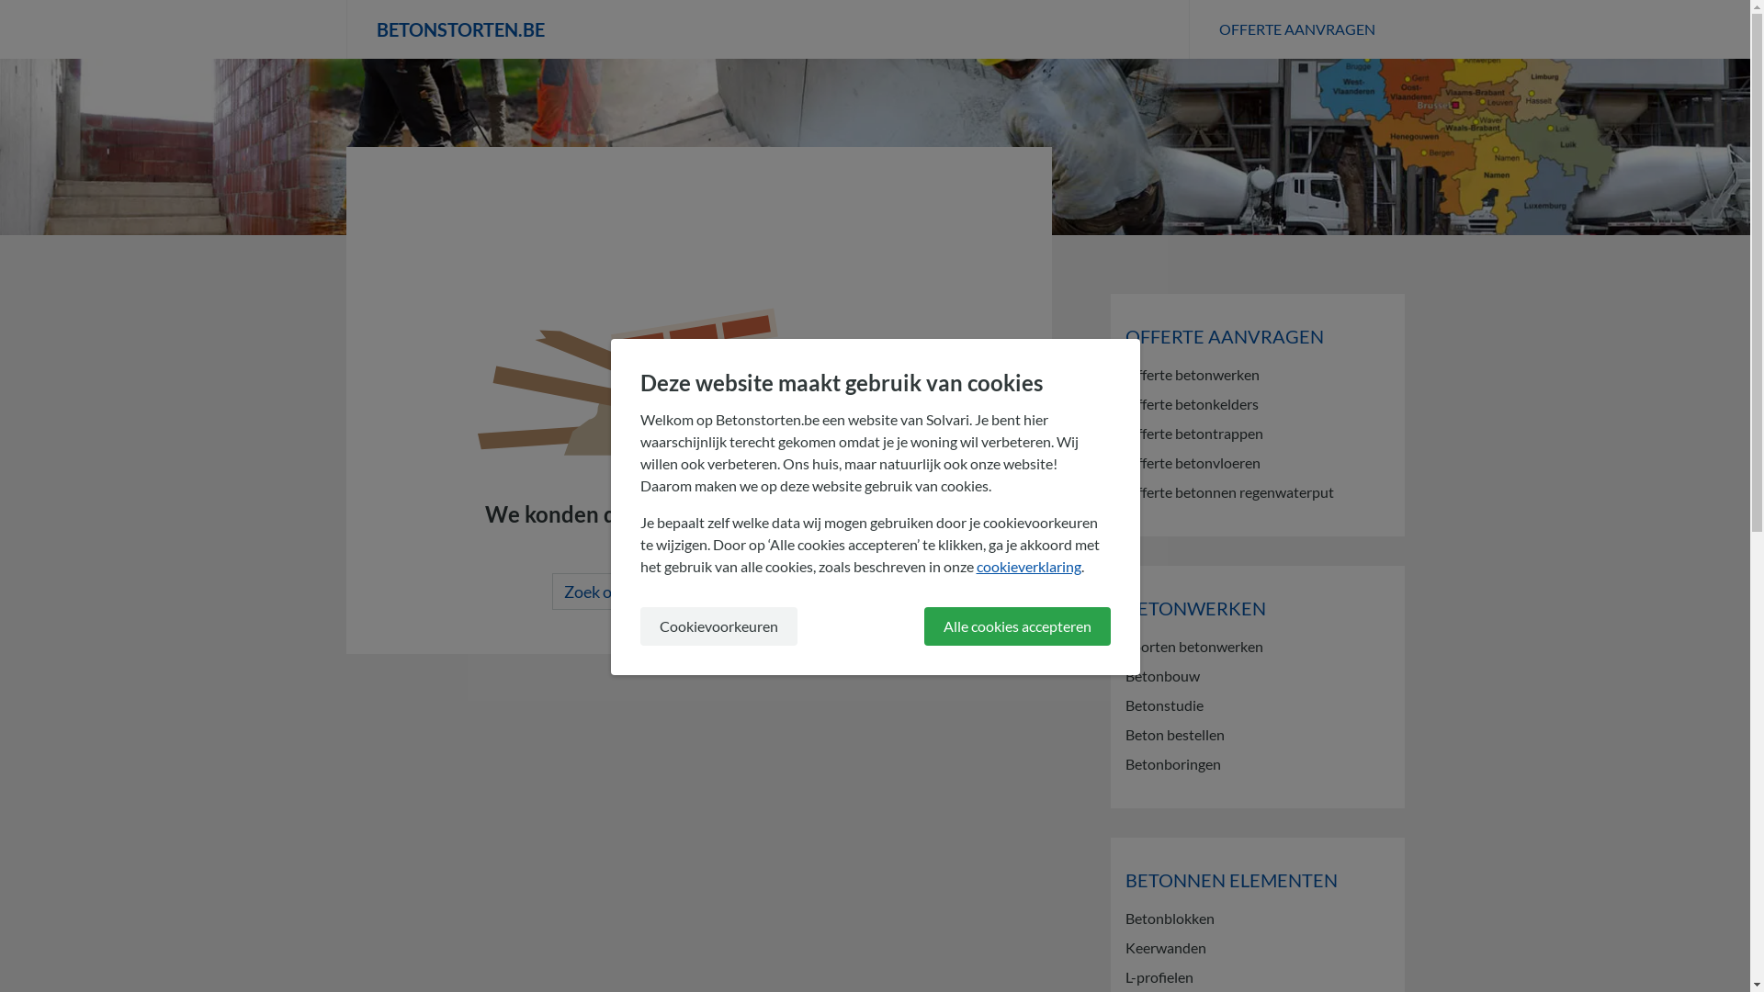 The height and width of the screenshot is (992, 1764). Describe the element at coordinates (1257, 647) in the screenshot. I see `Soorten betonwerken` at that location.